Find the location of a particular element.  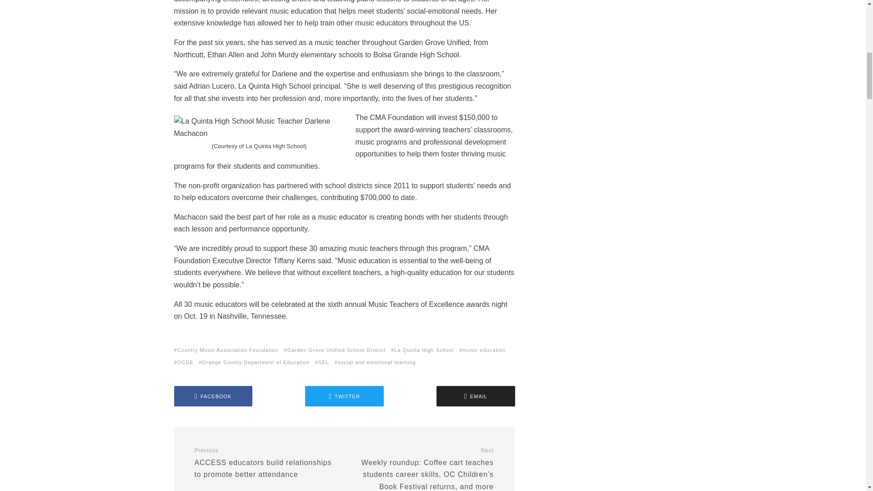

Garden Grove Unified School District is located at coordinates (337, 350).